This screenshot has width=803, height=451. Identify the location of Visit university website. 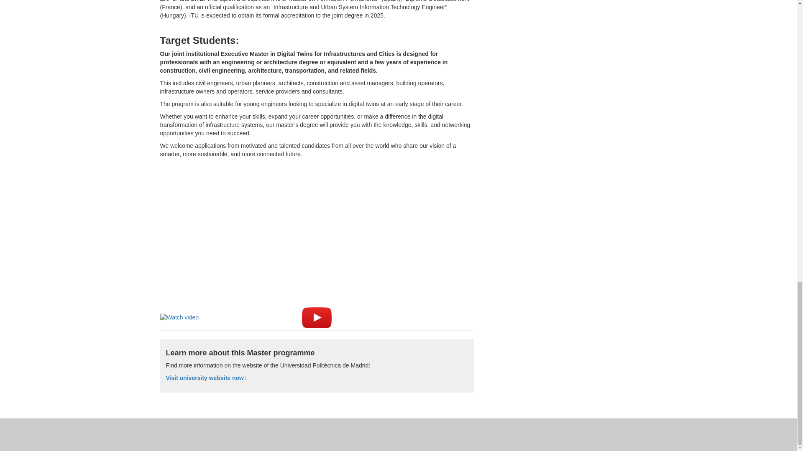
(206, 378).